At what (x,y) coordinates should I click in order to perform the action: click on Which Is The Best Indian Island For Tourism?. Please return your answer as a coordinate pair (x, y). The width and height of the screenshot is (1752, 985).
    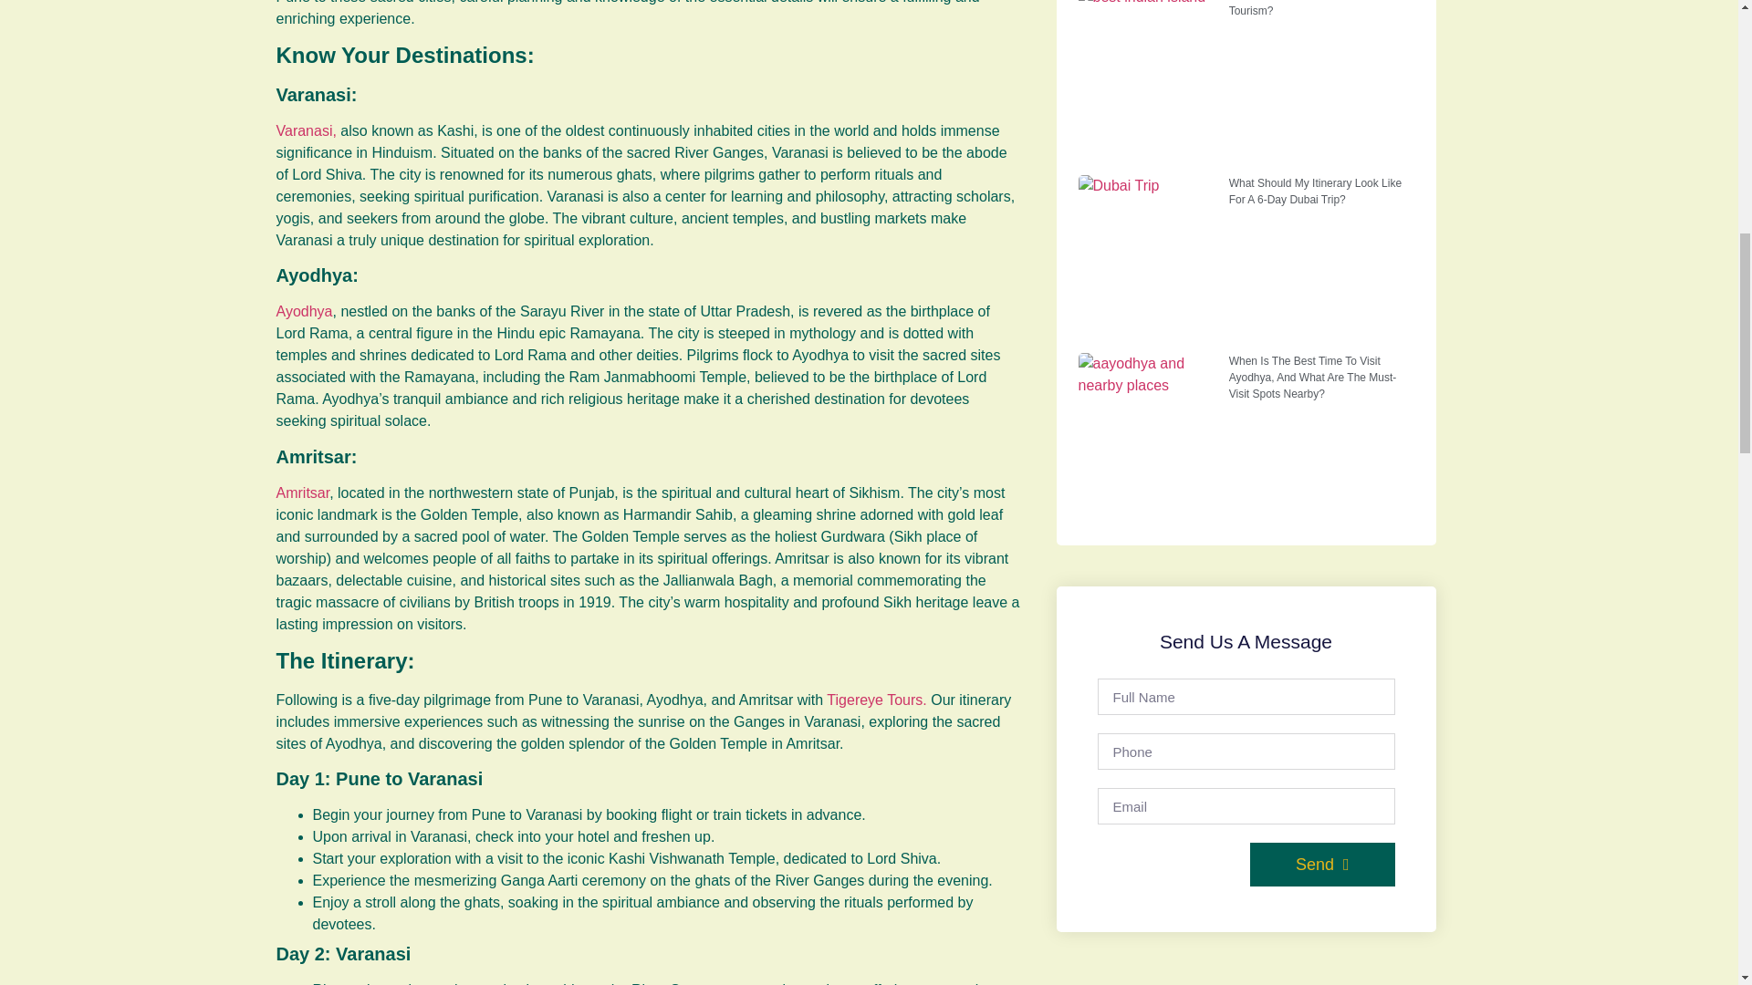
    Looking at the image, I should click on (1316, 9).